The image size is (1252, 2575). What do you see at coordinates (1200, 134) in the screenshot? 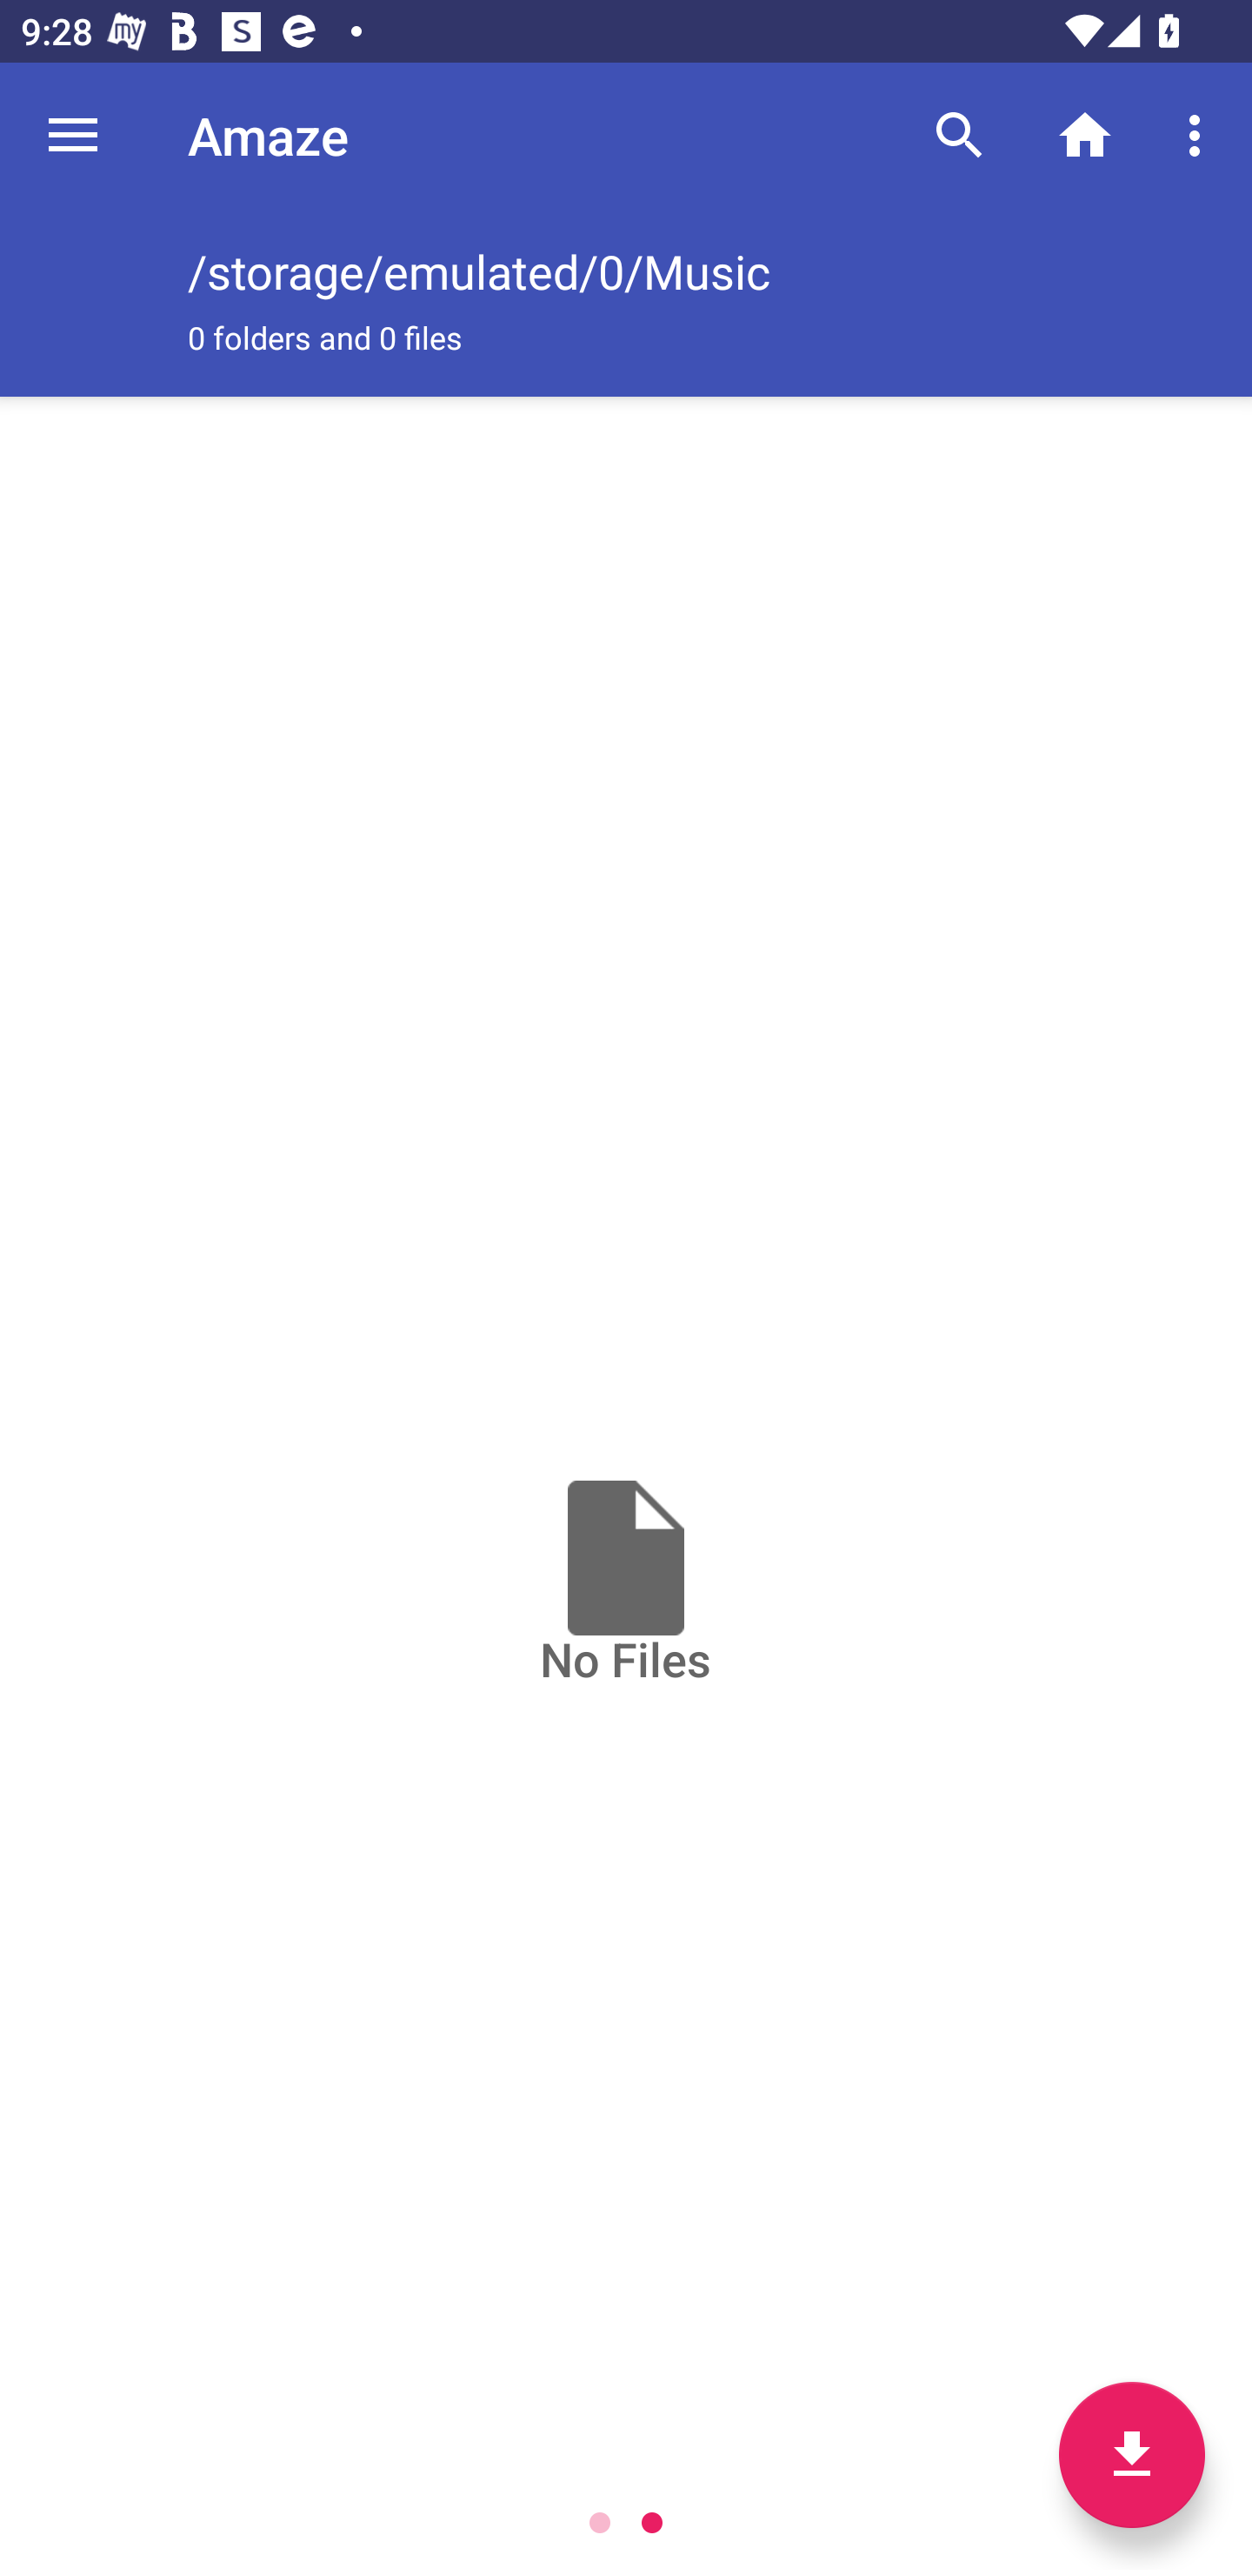
I see `More options` at bounding box center [1200, 134].